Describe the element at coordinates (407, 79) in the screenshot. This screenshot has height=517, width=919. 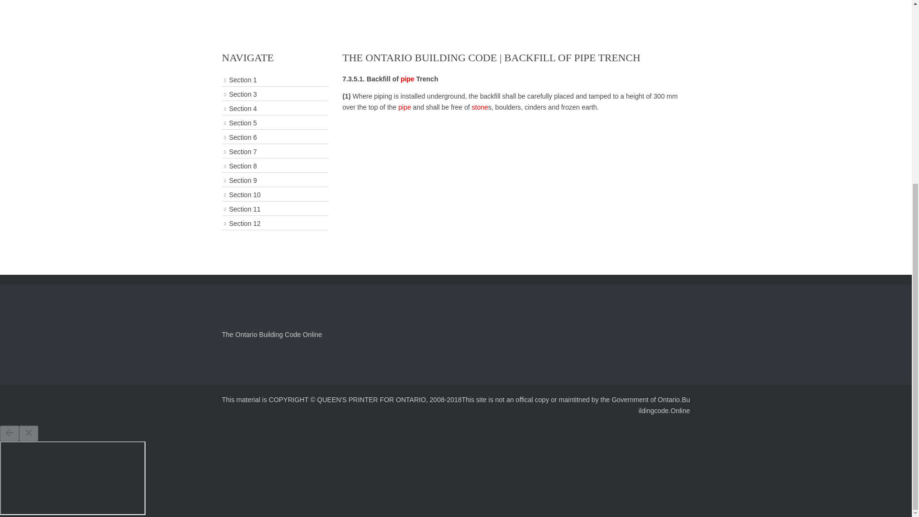
I see `pipe` at that location.